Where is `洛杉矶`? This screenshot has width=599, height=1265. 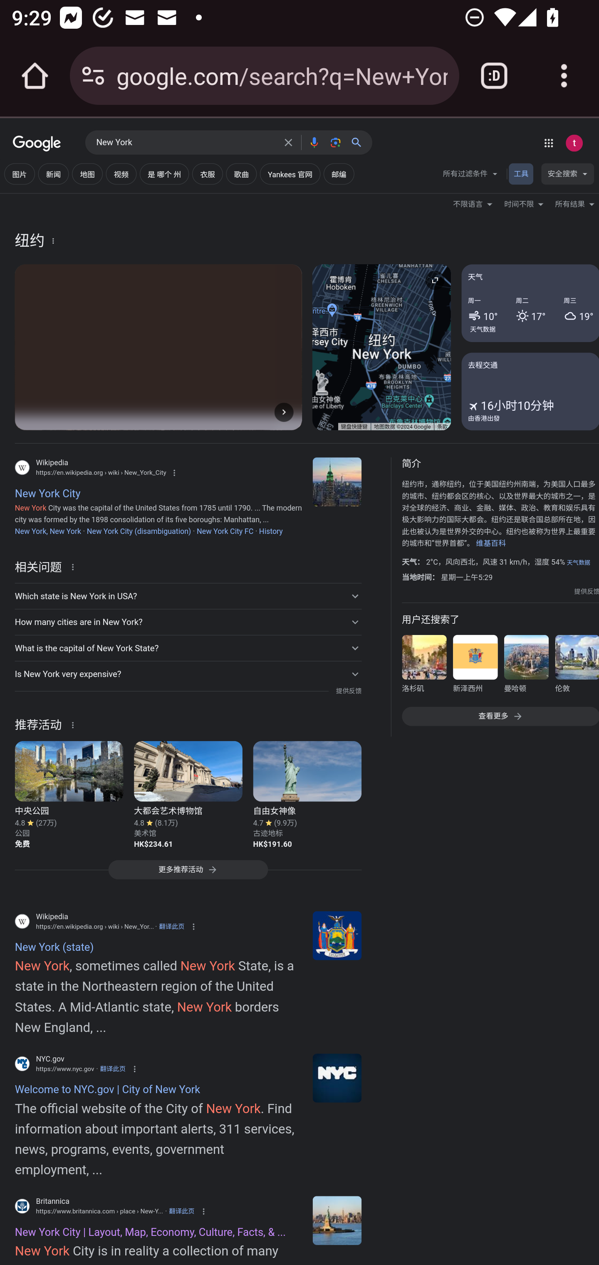 洛杉矶 is located at coordinates (424, 667).